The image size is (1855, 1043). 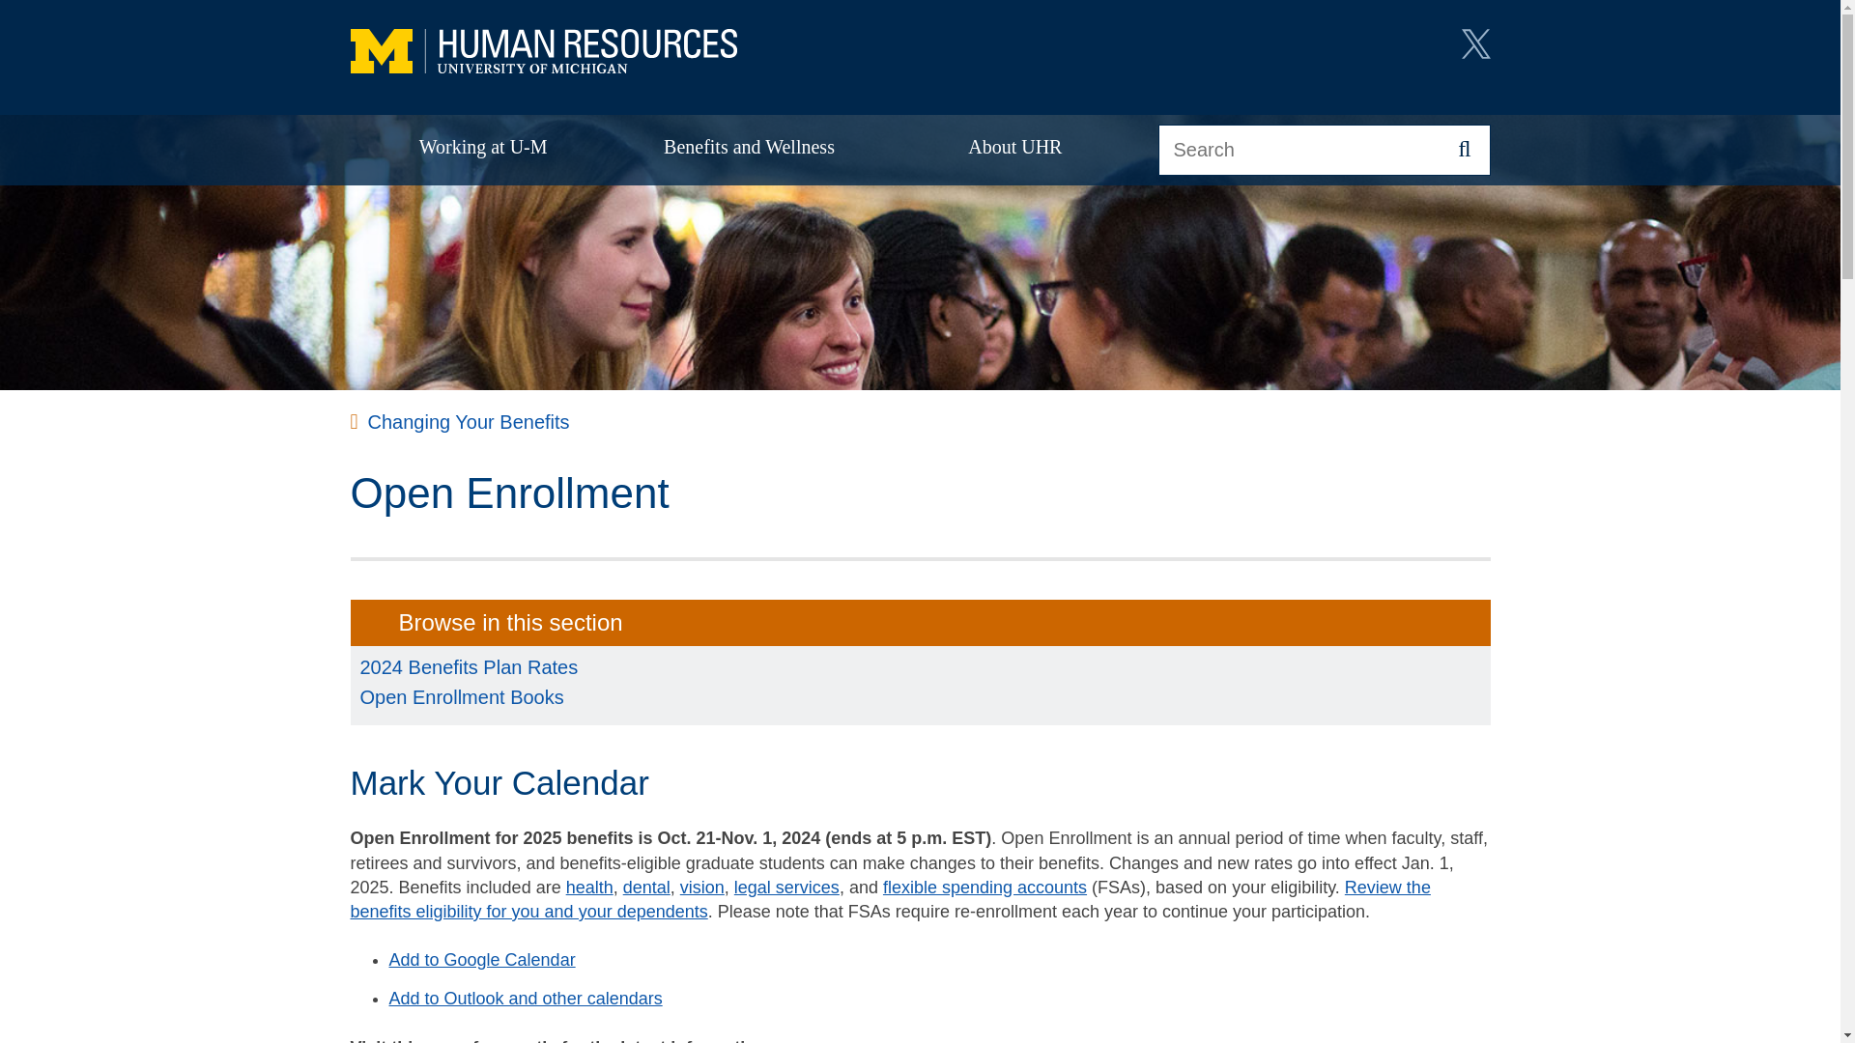 What do you see at coordinates (481, 960) in the screenshot?
I see `Add to Google Calendar` at bounding box center [481, 960].